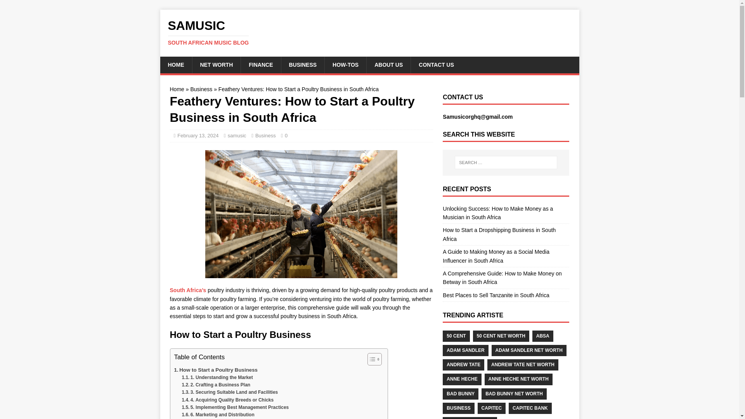 This screenshot has width=745, height=419. I want to click on 2. Crafting a Business Plan, so click(216, 385).